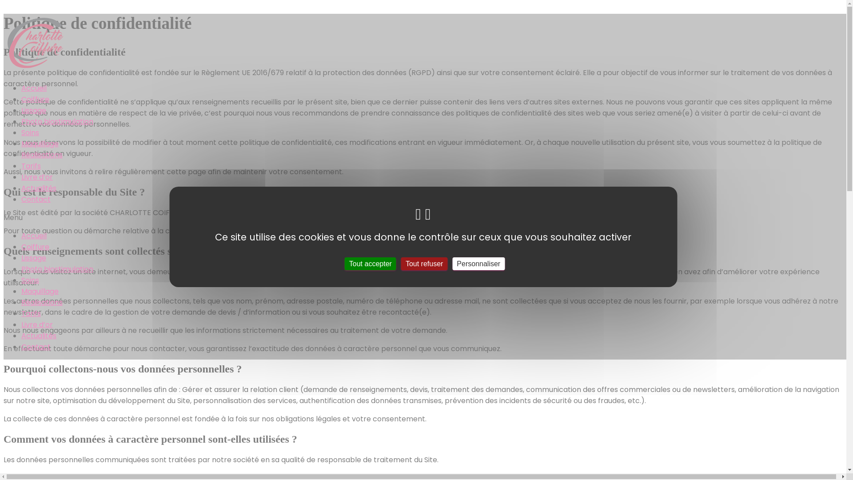 This screenshot has height=480, width=853. I want to click on Maquillage, so click(40, 292).